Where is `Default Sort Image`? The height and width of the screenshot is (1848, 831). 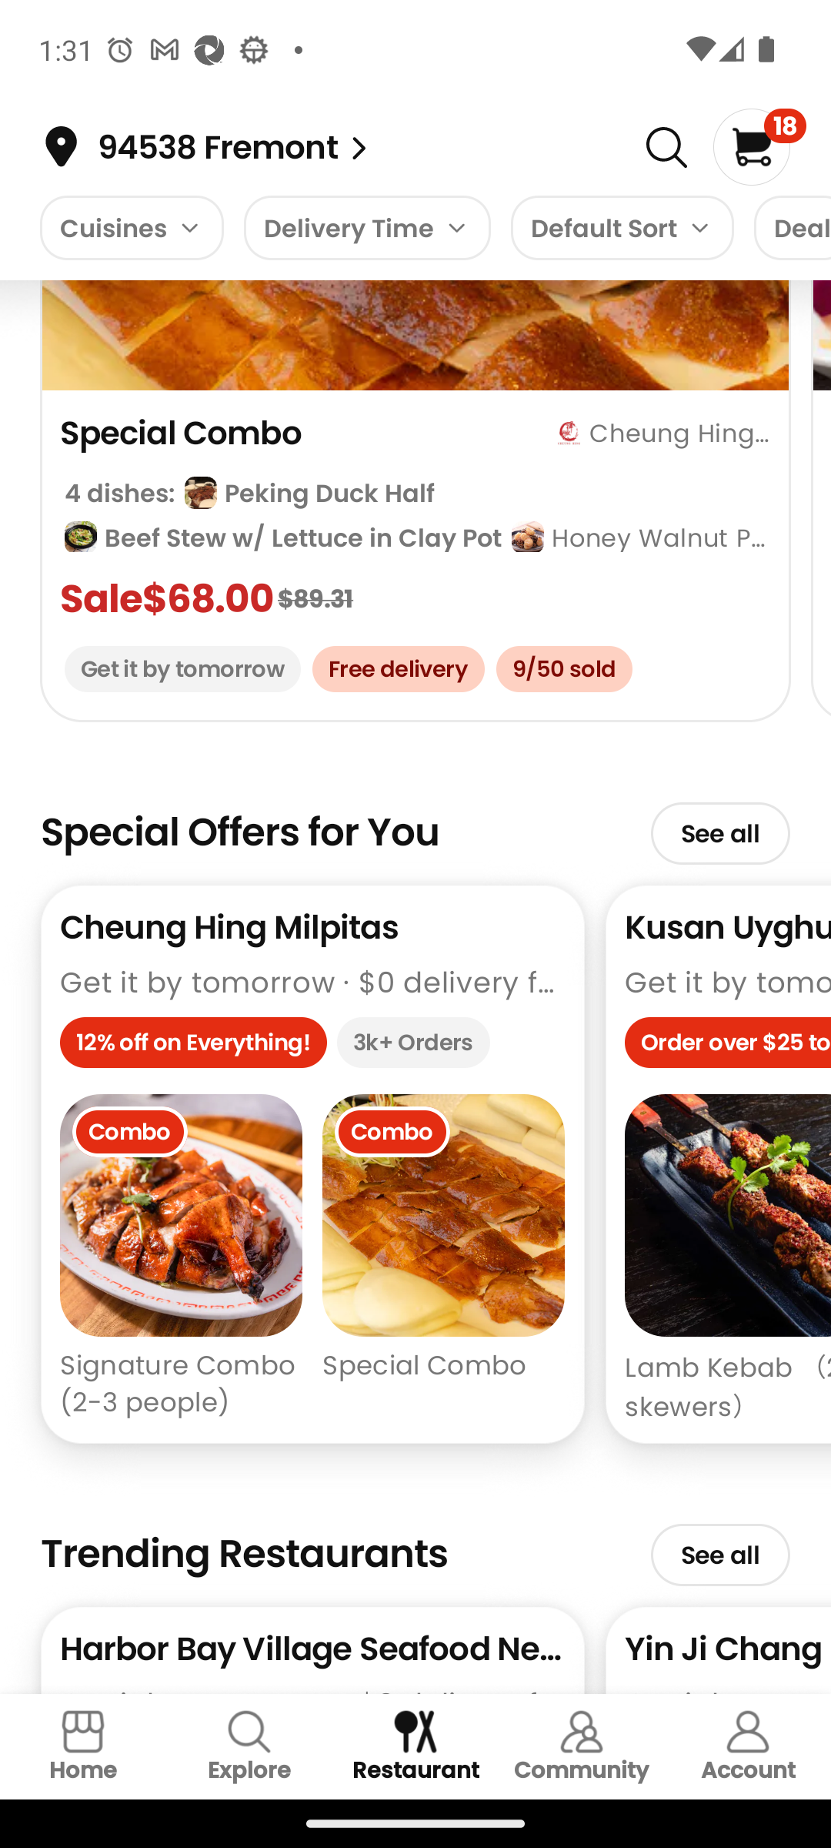 Default Sort Image is located at coordinates (622, 228).